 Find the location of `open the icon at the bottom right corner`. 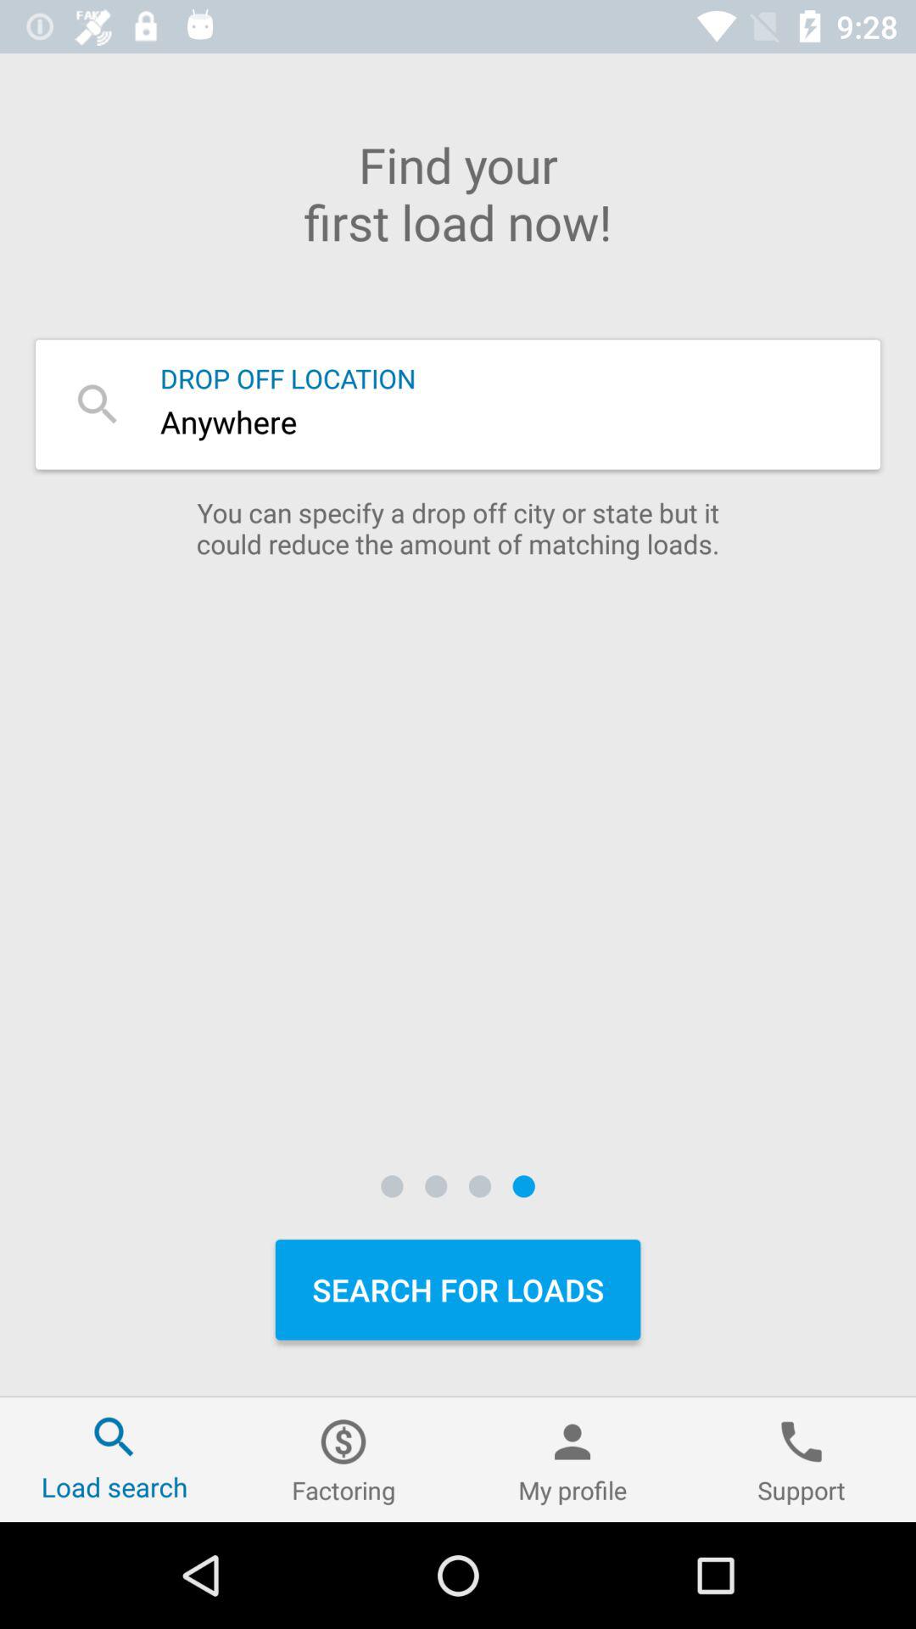

open the icon at the bottom right corner is located at coordinates (801, 1459).